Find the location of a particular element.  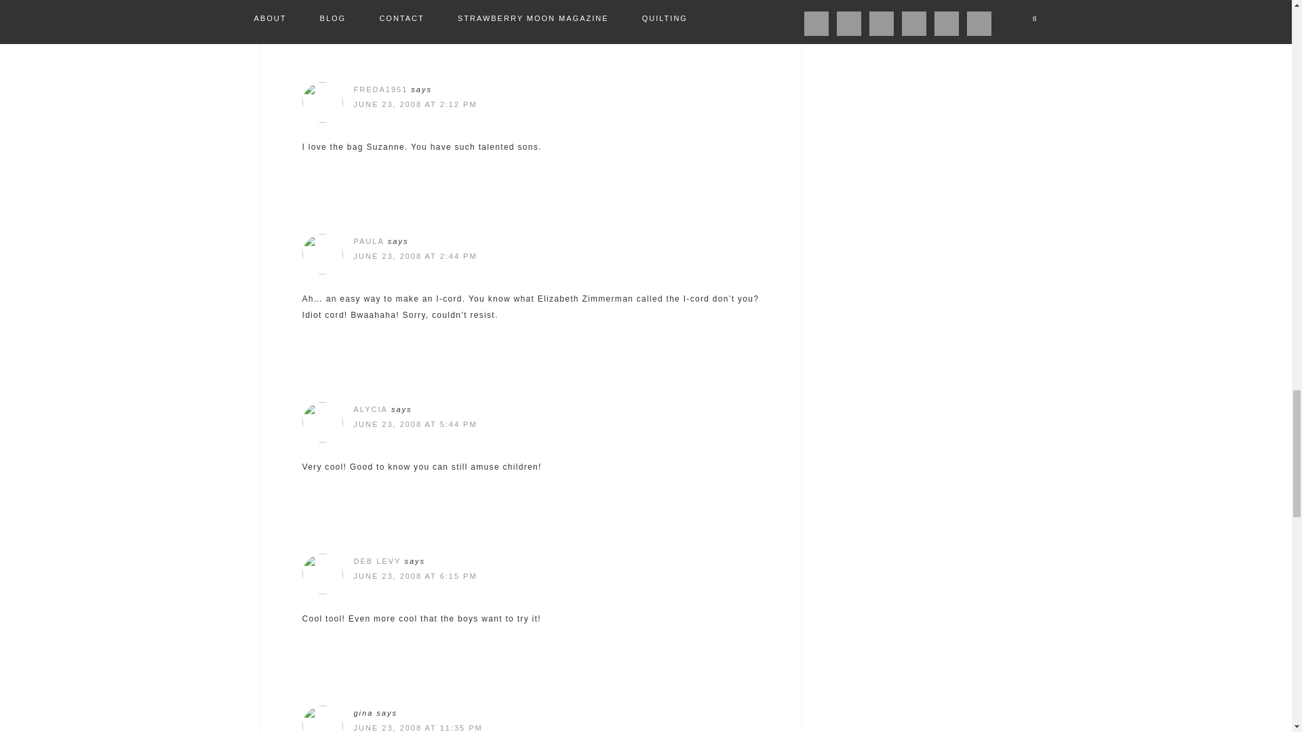

JUNE 23, 2008 AT 5:44 PM is located at coordinates (416, 424).